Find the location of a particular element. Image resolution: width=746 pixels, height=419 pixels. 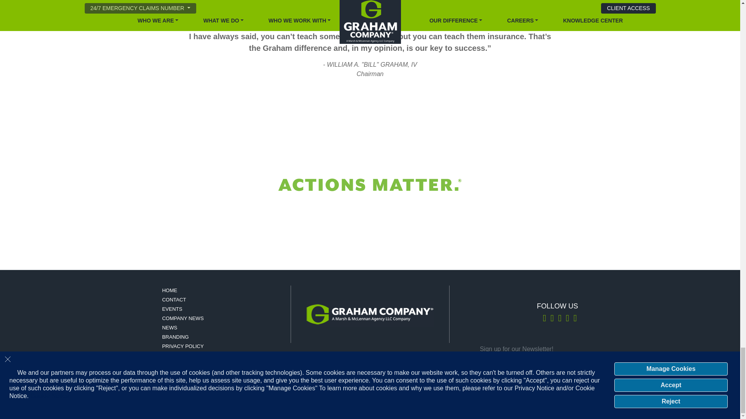

Youtube is located at coordinates (575, 319).